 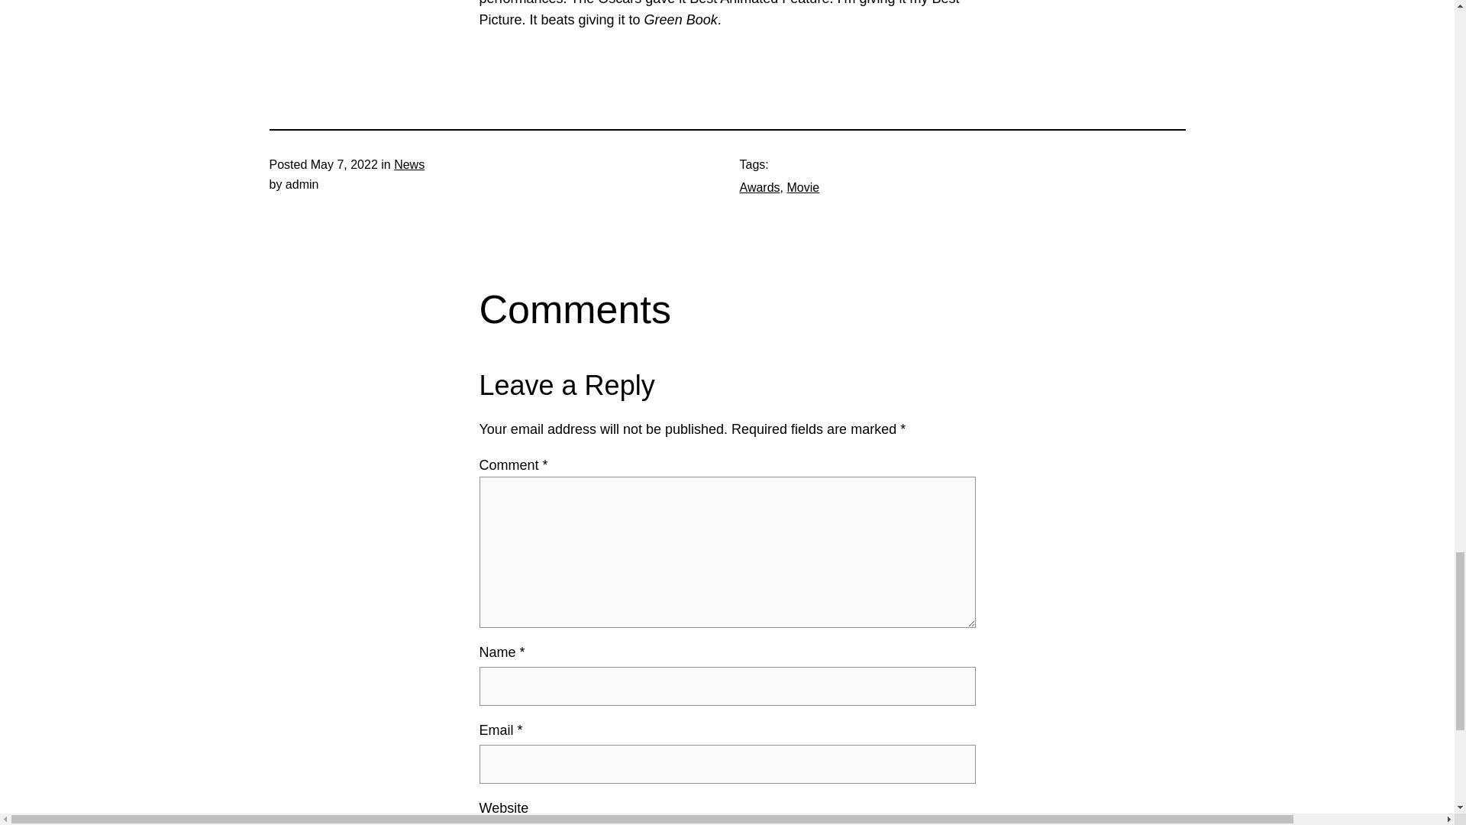 I want to click on Awards, so click(x=759, y=186).